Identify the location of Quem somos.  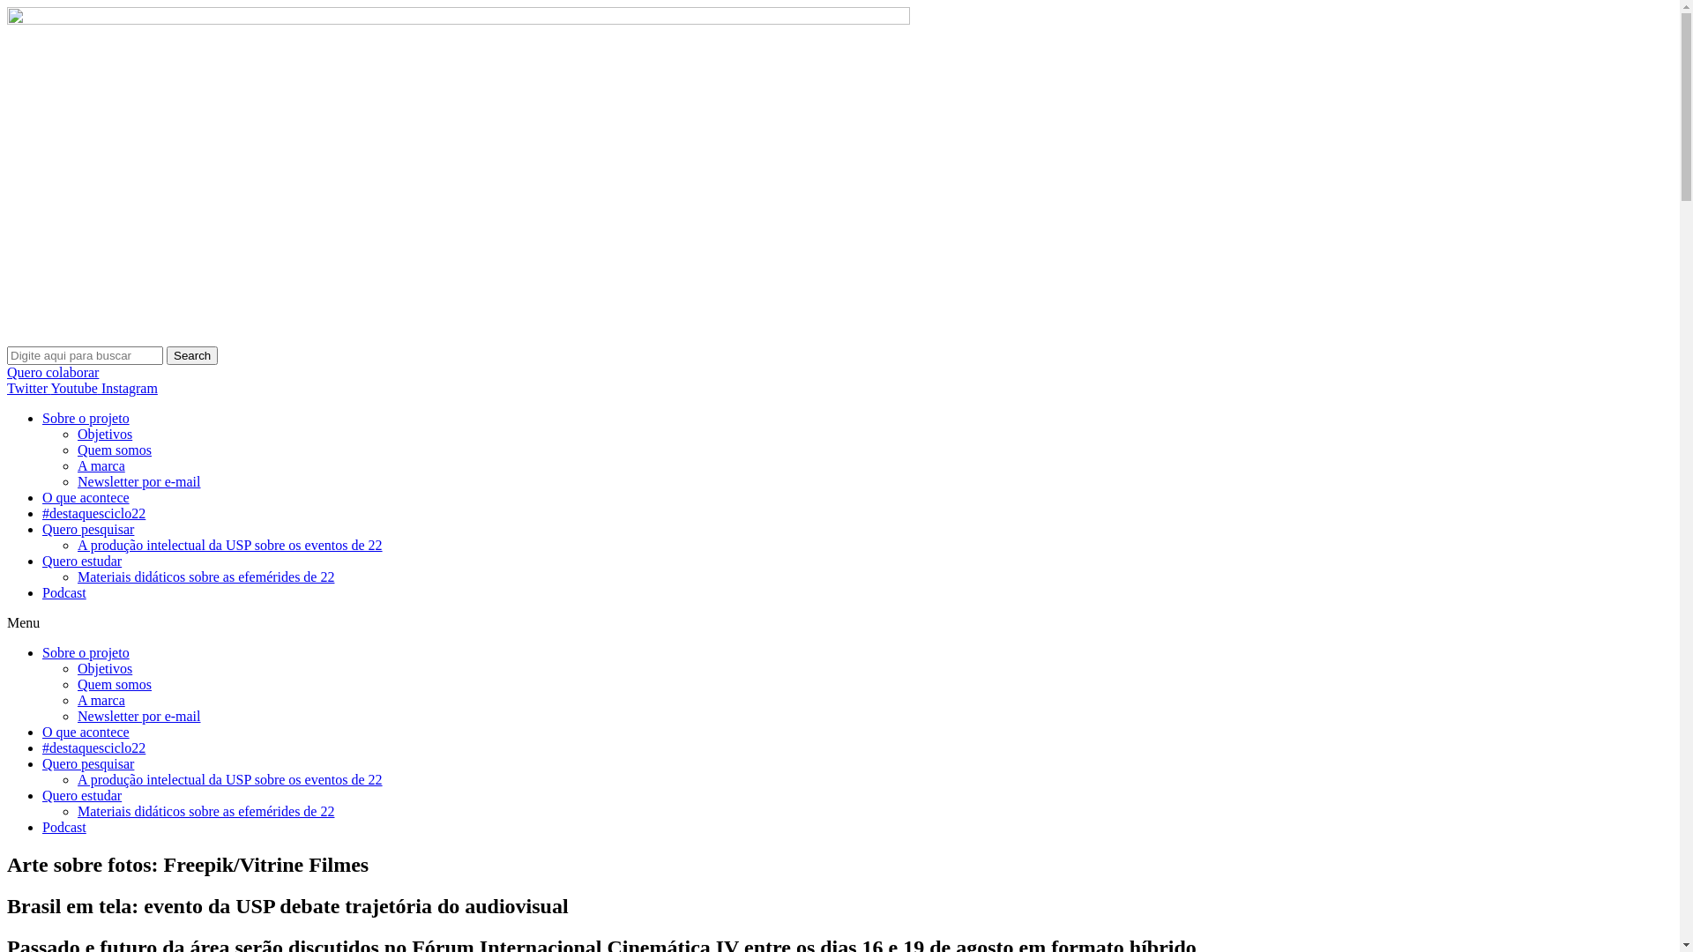
(115, 684).